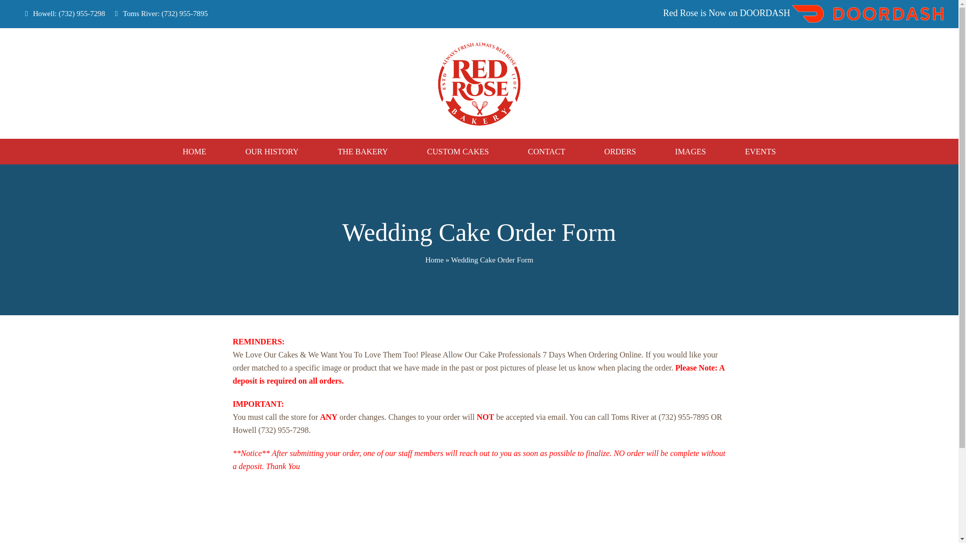 This screenshot has height=543, width=966. Describe the element at coordinates (362, 152) in the screenshot. I see `THE BAKERY` at that location.